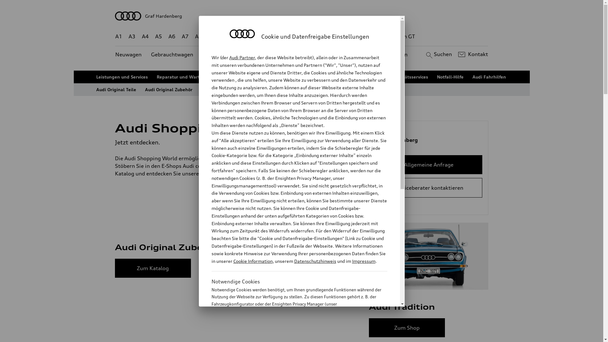 The height and width of the screenshot is (342, 608). What do you see at coordinates (450, 77) in the screenshot?
I see `Notfall-Hilfe` at bounding box center [450, 77].